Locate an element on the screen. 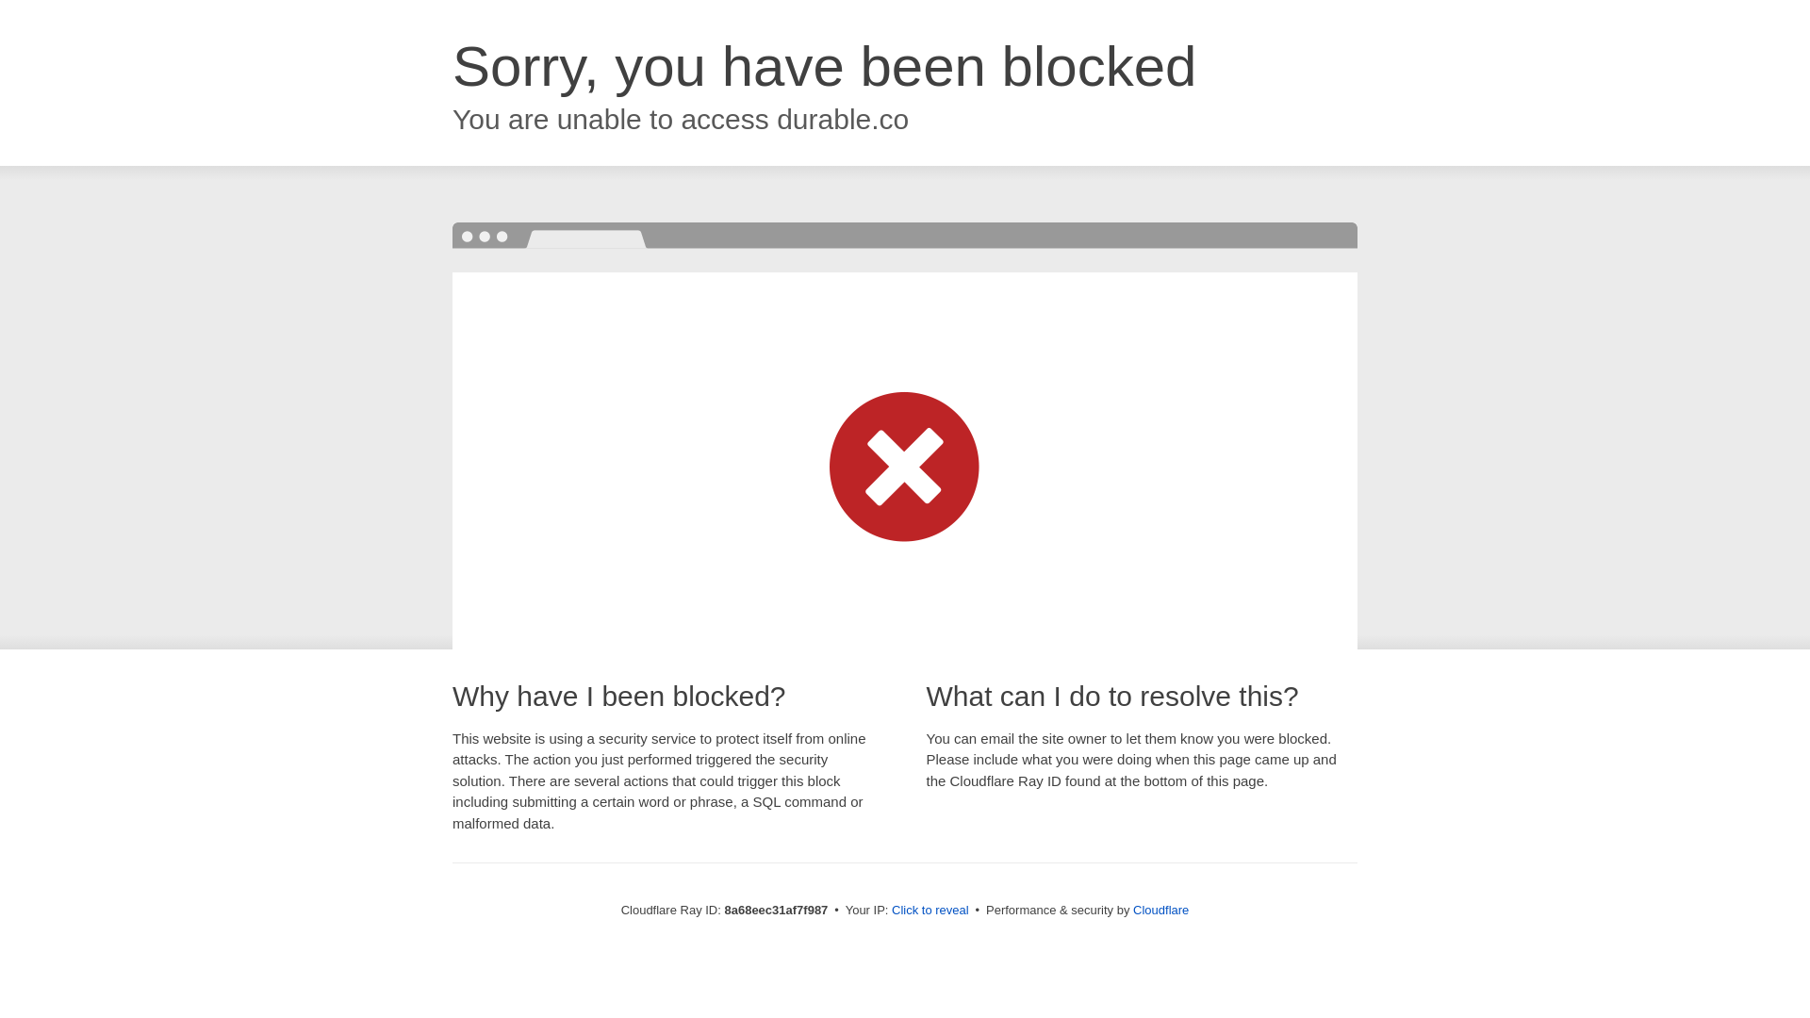 This screenshot has height=1018, width=1810. Cloudflare is located at coordinates (1160, 910).